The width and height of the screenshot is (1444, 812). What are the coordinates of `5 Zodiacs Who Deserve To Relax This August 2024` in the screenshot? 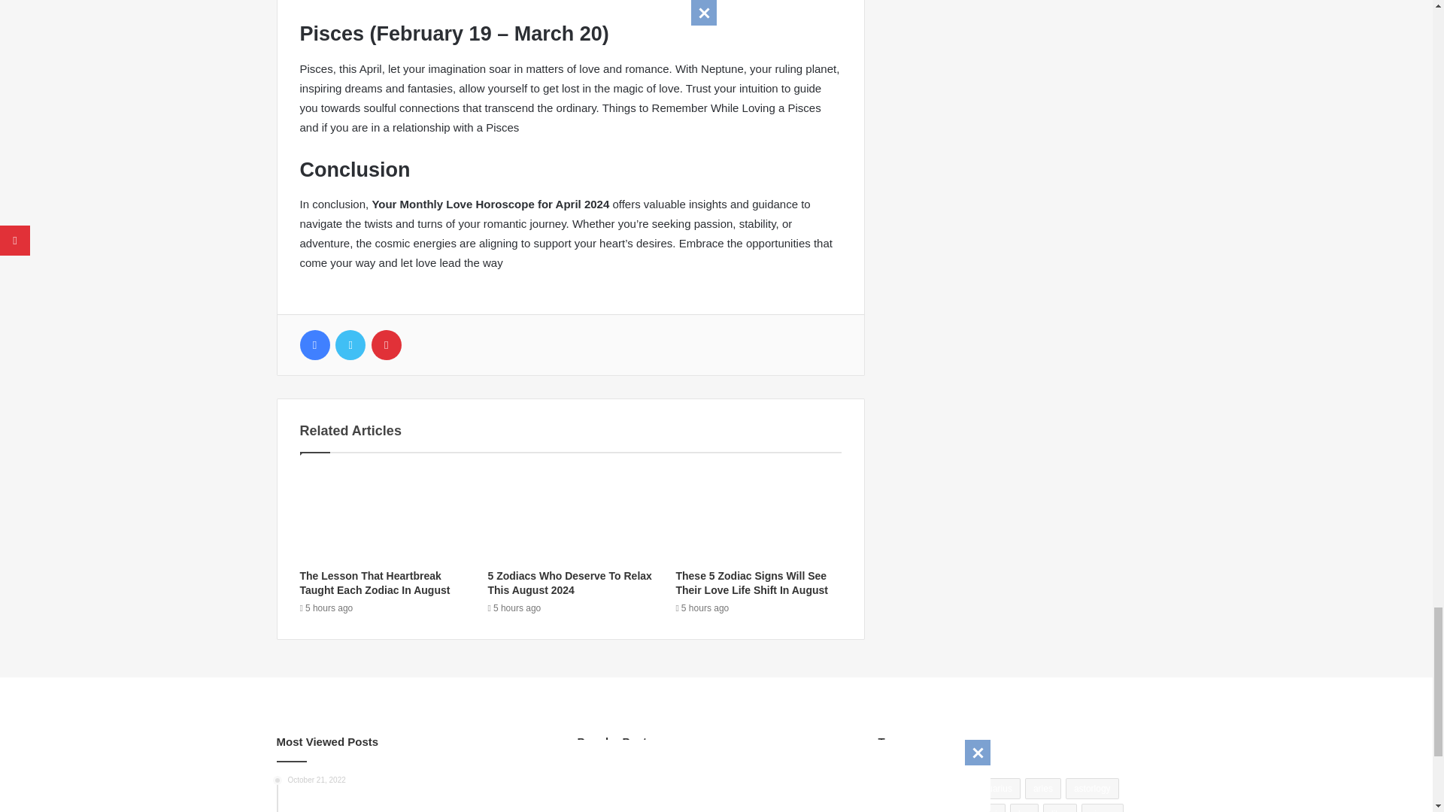 It's located at (569, 583).